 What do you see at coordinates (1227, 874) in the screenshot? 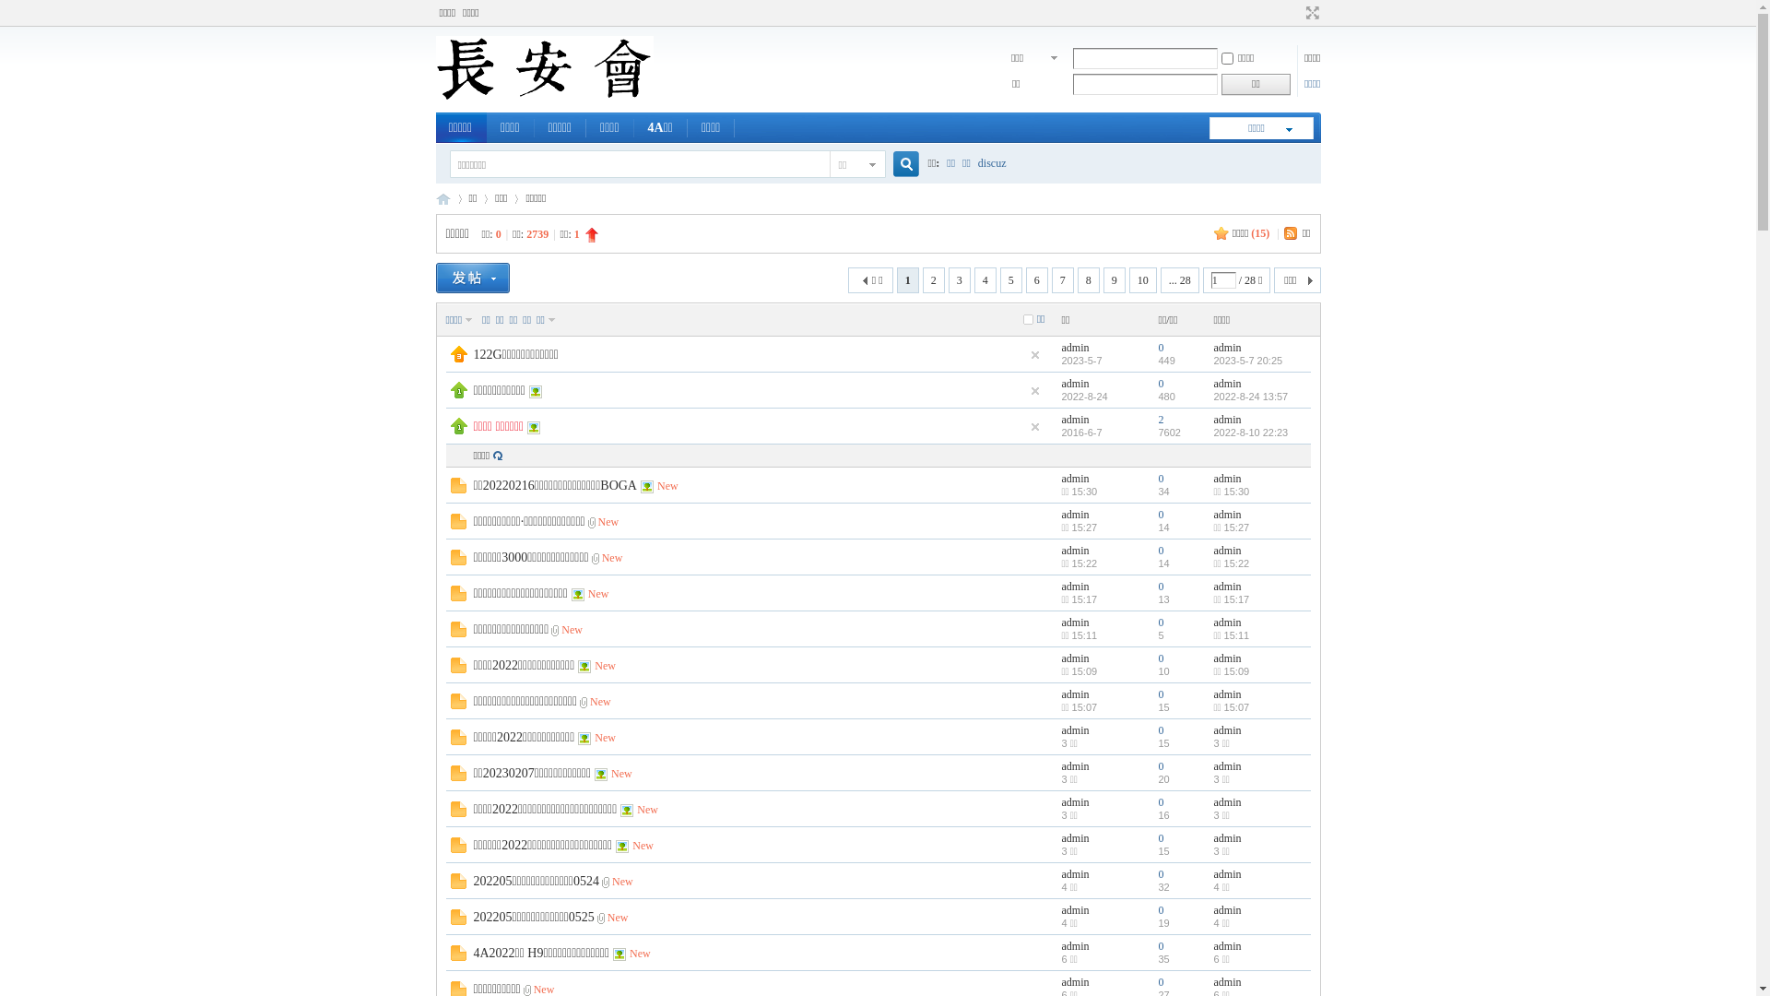
I see `admin` at bounding box center [1227, 874].